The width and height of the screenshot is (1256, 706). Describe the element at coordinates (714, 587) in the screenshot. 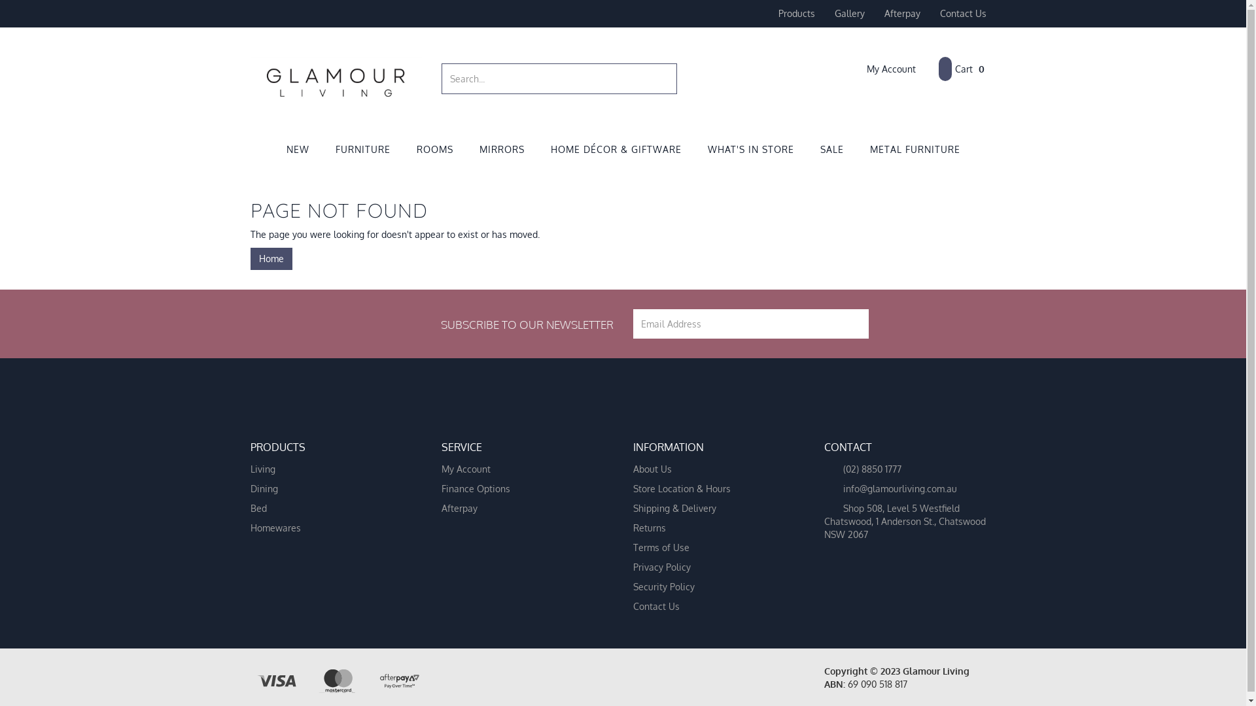

I see `Security Policy` at that location.